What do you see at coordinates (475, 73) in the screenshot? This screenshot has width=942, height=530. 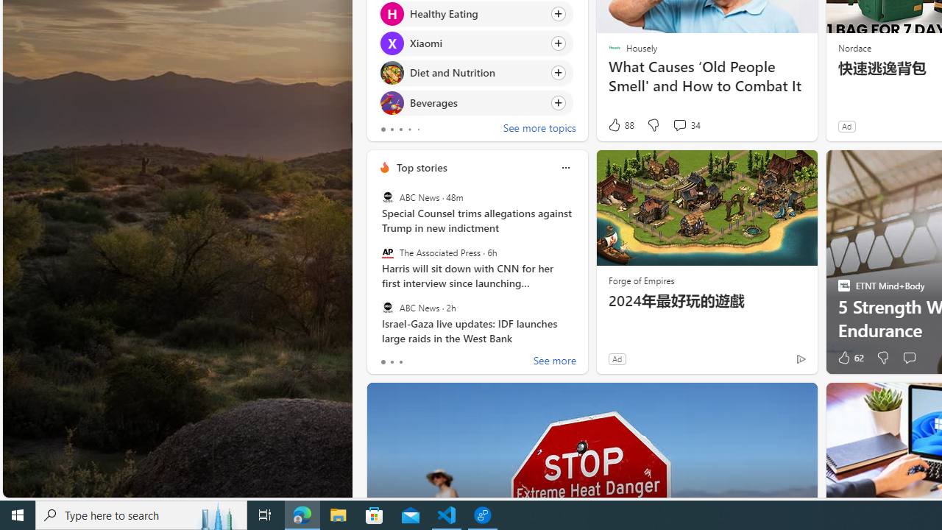 I see `Click to follow topic Diet and Nutrition` at bounding box center [475, 73].